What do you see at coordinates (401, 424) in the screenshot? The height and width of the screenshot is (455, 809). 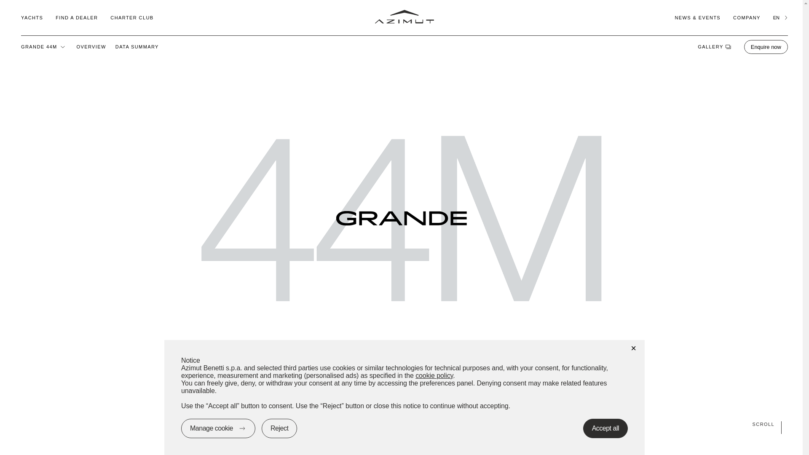 I see `SCROLL` at bounding box center [401, 424].